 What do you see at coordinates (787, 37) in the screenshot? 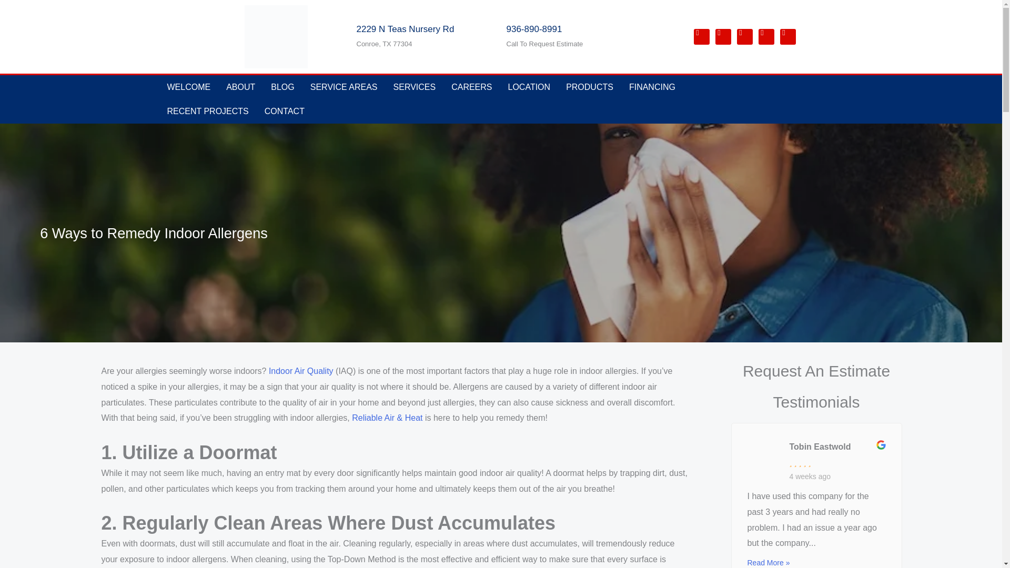
I see `Instagram` at bounding box center [787, 37].